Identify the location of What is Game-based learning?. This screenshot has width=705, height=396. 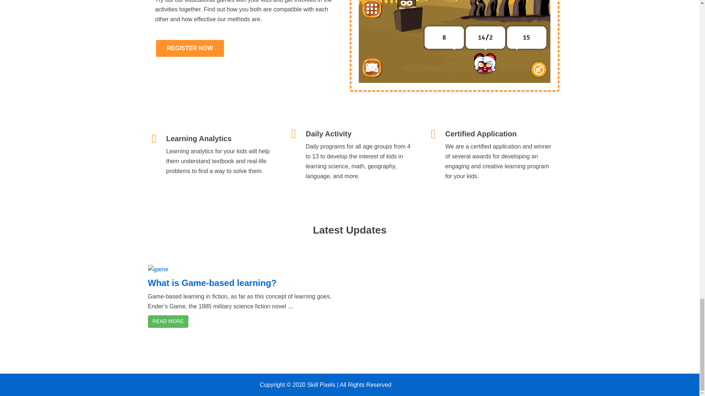
(211, 283).